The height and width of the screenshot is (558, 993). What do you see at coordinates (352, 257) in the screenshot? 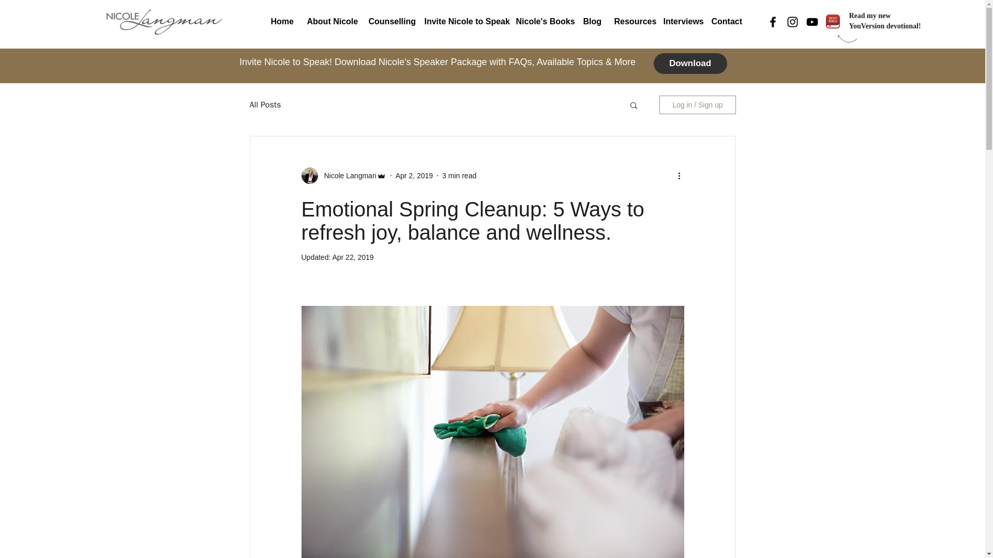
I see `Apr 22, 2019` at bounding box center [352, 257].